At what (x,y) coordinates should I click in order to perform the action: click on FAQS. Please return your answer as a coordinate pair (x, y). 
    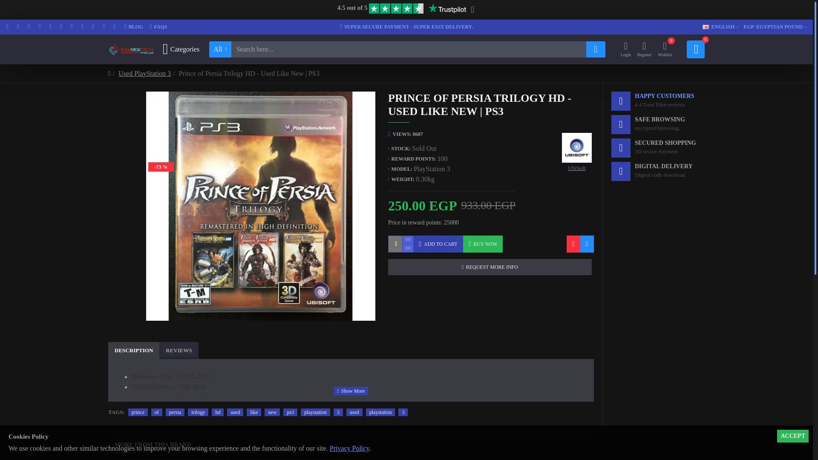
    Looking at the image, I should click on (406, 27).